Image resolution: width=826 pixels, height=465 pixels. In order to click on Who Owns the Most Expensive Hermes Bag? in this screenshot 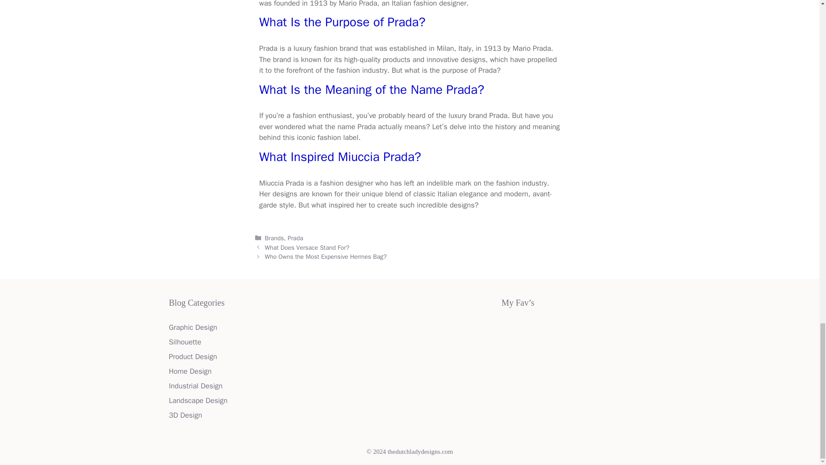, I will do `click(326, 257)`.